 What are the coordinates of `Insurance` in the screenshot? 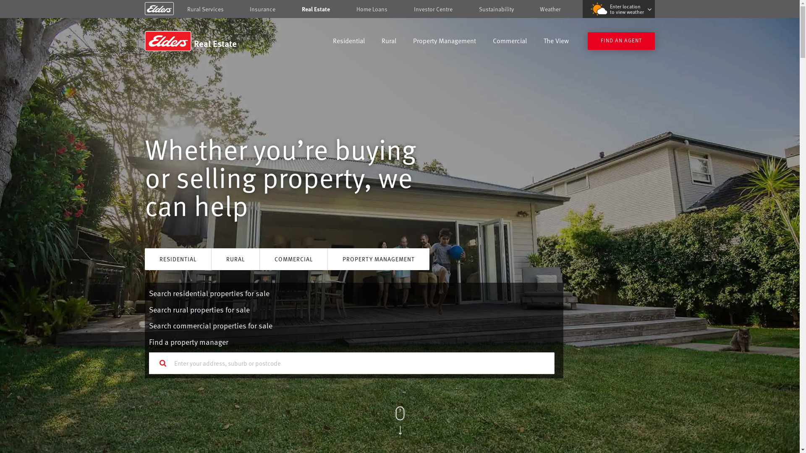 It's located at (263, 9).